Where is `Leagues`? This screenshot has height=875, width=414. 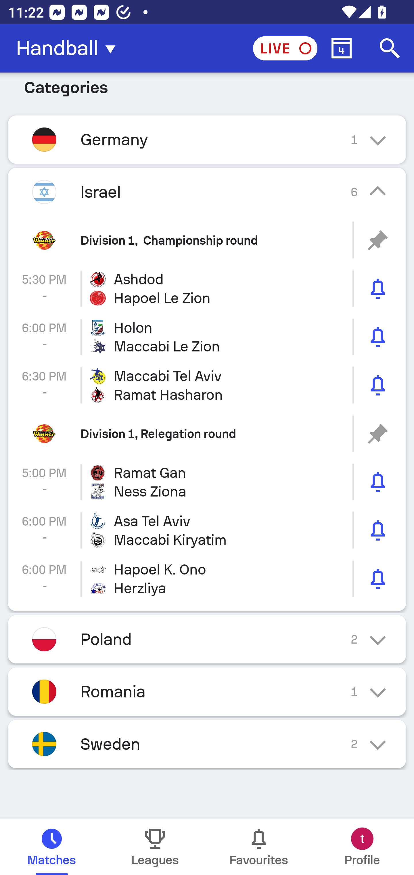
Leagues is located at coordinates (155, 847).